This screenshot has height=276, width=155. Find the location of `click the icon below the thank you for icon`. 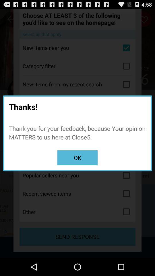

click the icon below the thank you for icon is located at coordinates (77, 158).